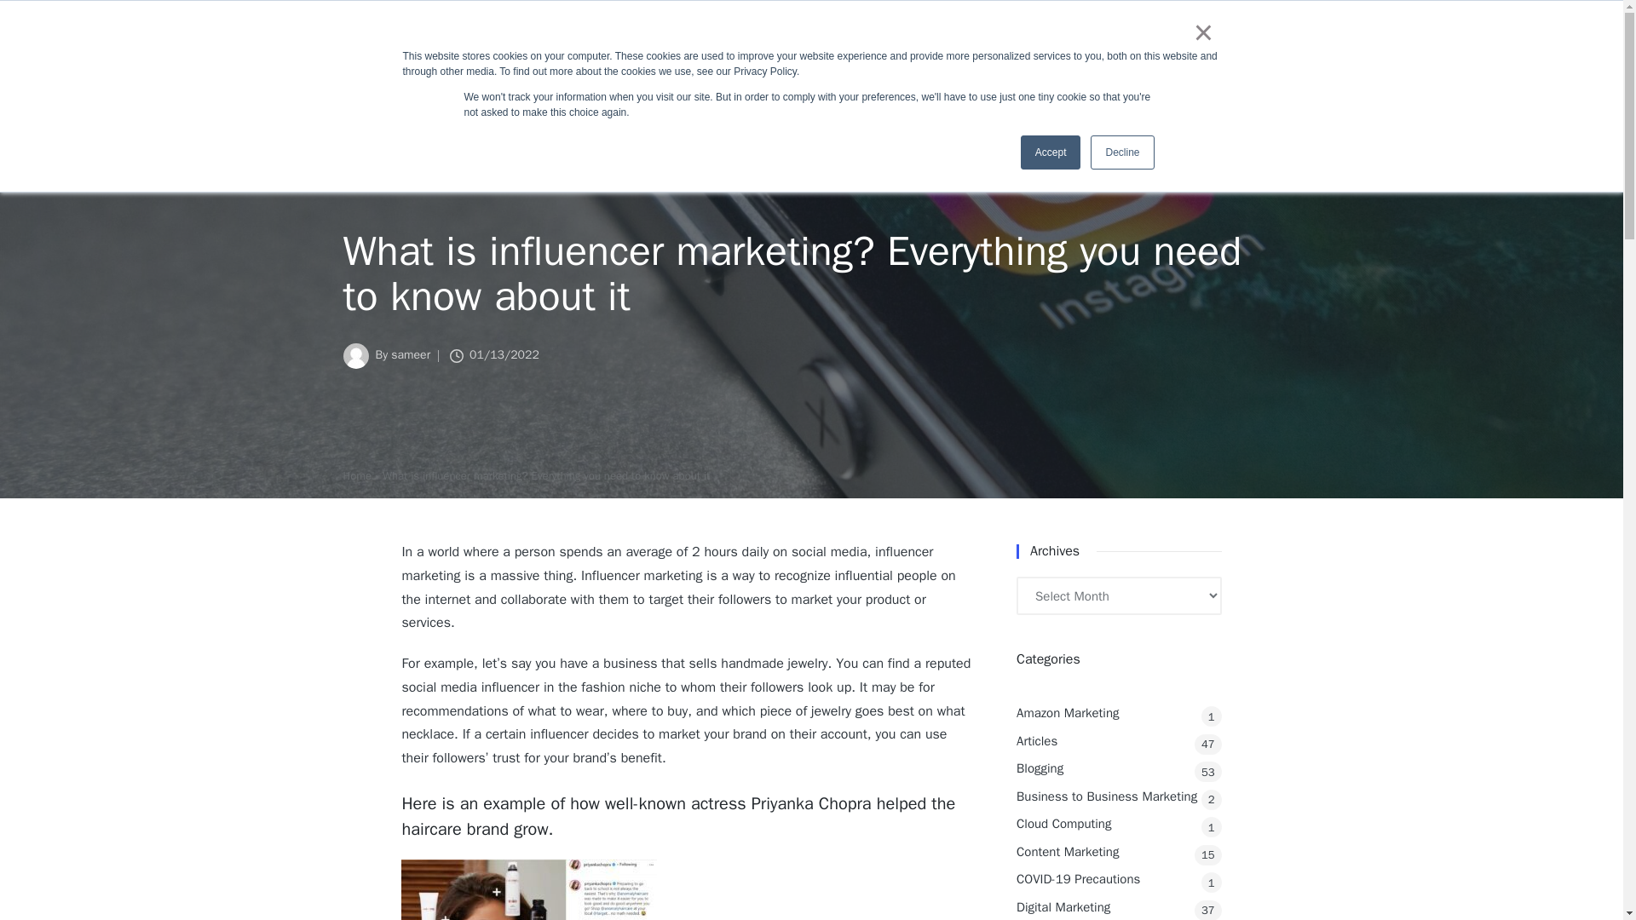  What do you see at coordinates (1119, 768) in the screenshot?
I see `Blogging` at bounding box center [1119, 768].